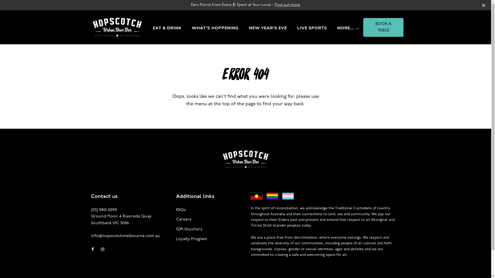  What do you see at coordinates (167, 28) in the screenshot?
I see `EAT & DRINK` at bounding box center [167, 28].